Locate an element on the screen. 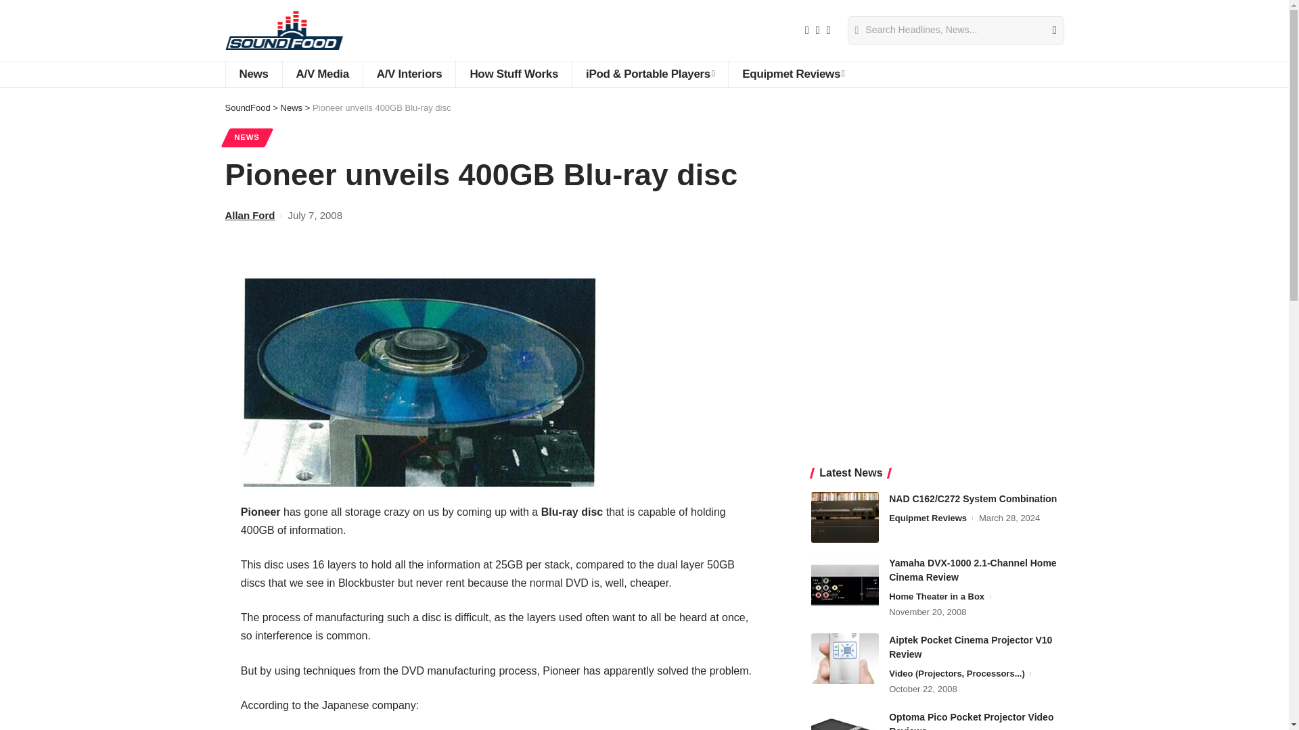 This screenshot has width=1299, height=730. Go to SoundFood. is located at coordinates (248, 108).